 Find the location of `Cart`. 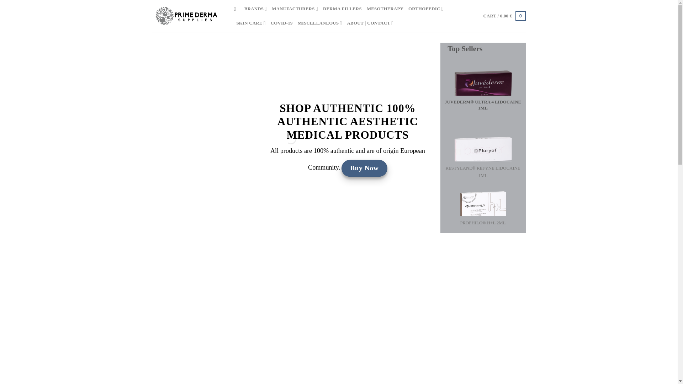

Cart is located at coordinates (504, 16).